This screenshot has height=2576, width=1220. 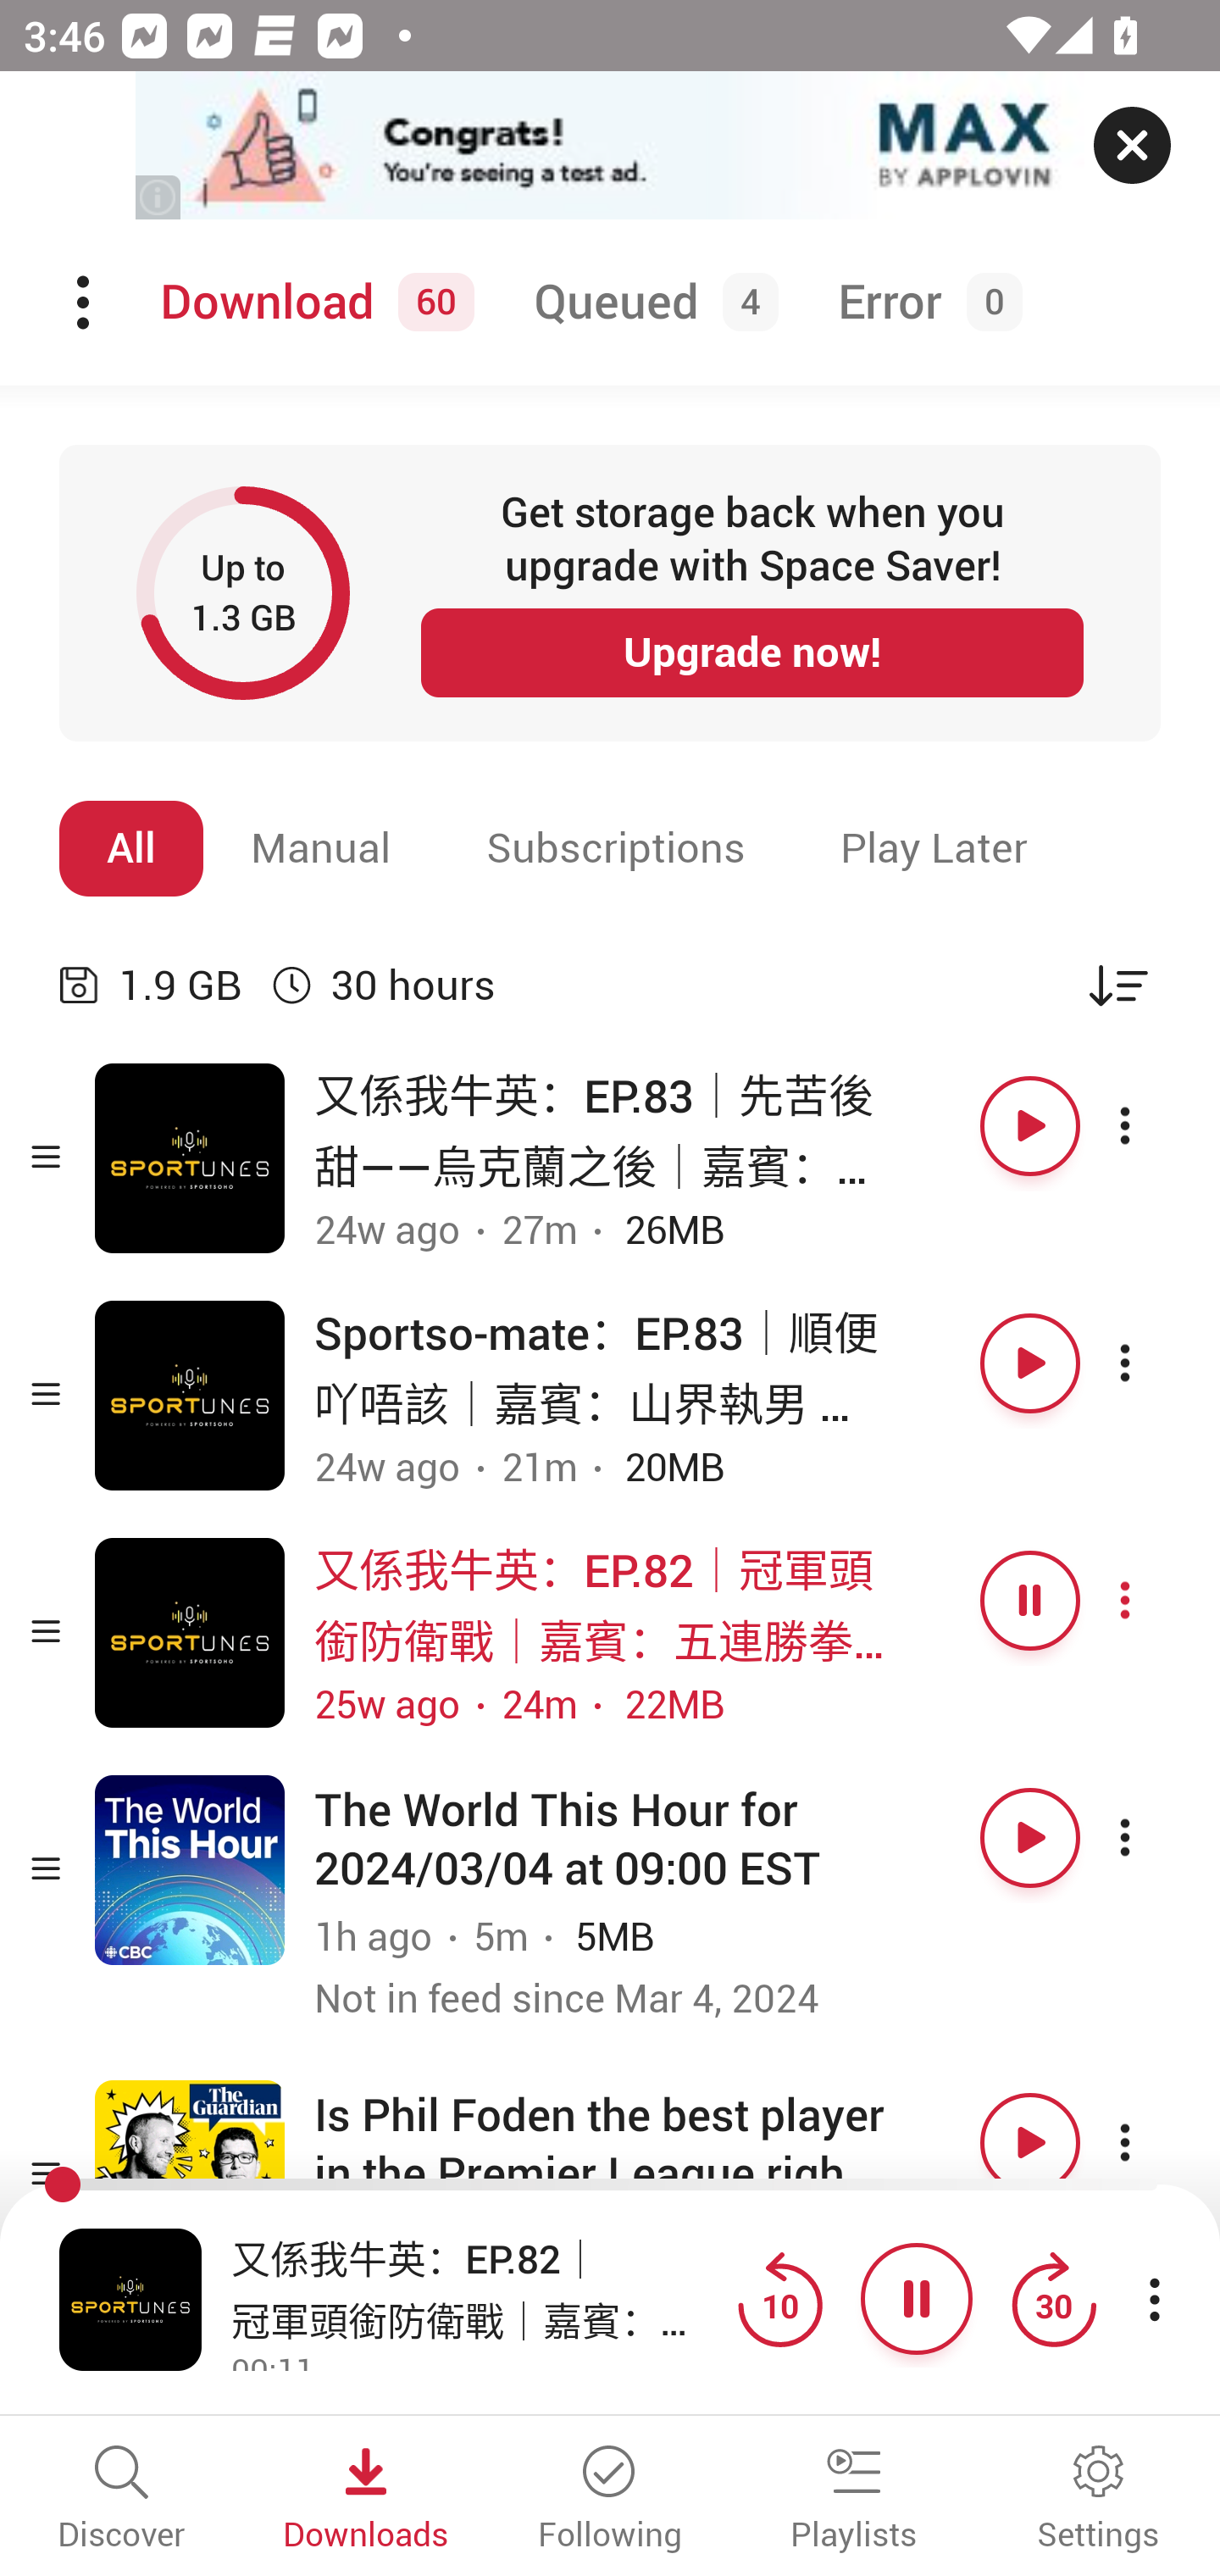 I want to click on Jump back, so click(x=779, y=2298).